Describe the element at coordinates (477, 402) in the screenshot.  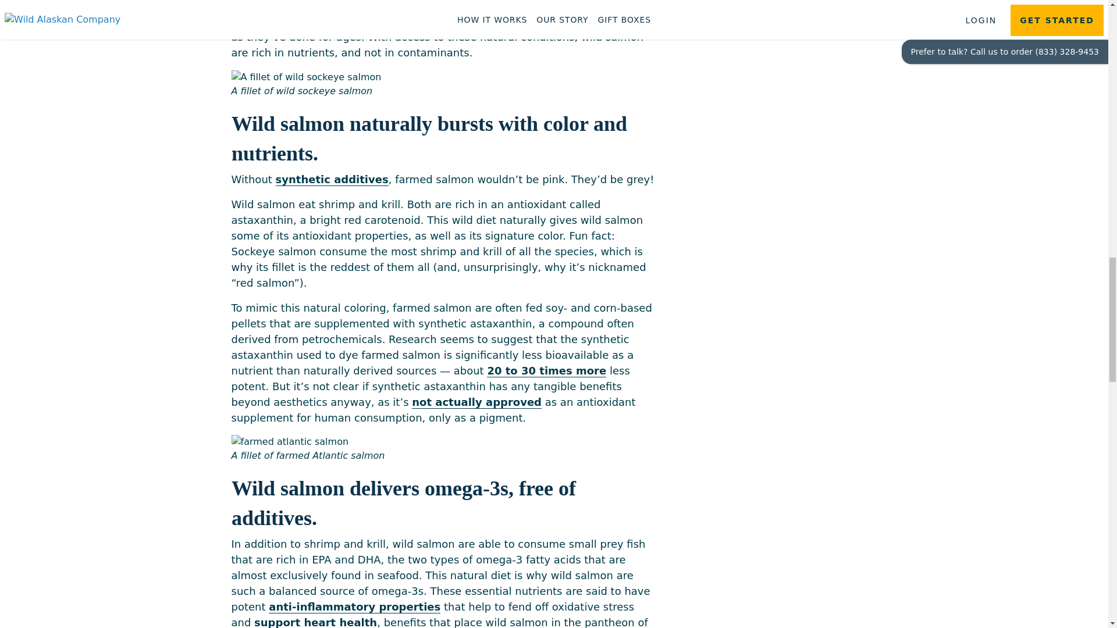
I see `not actually approved` at that location.